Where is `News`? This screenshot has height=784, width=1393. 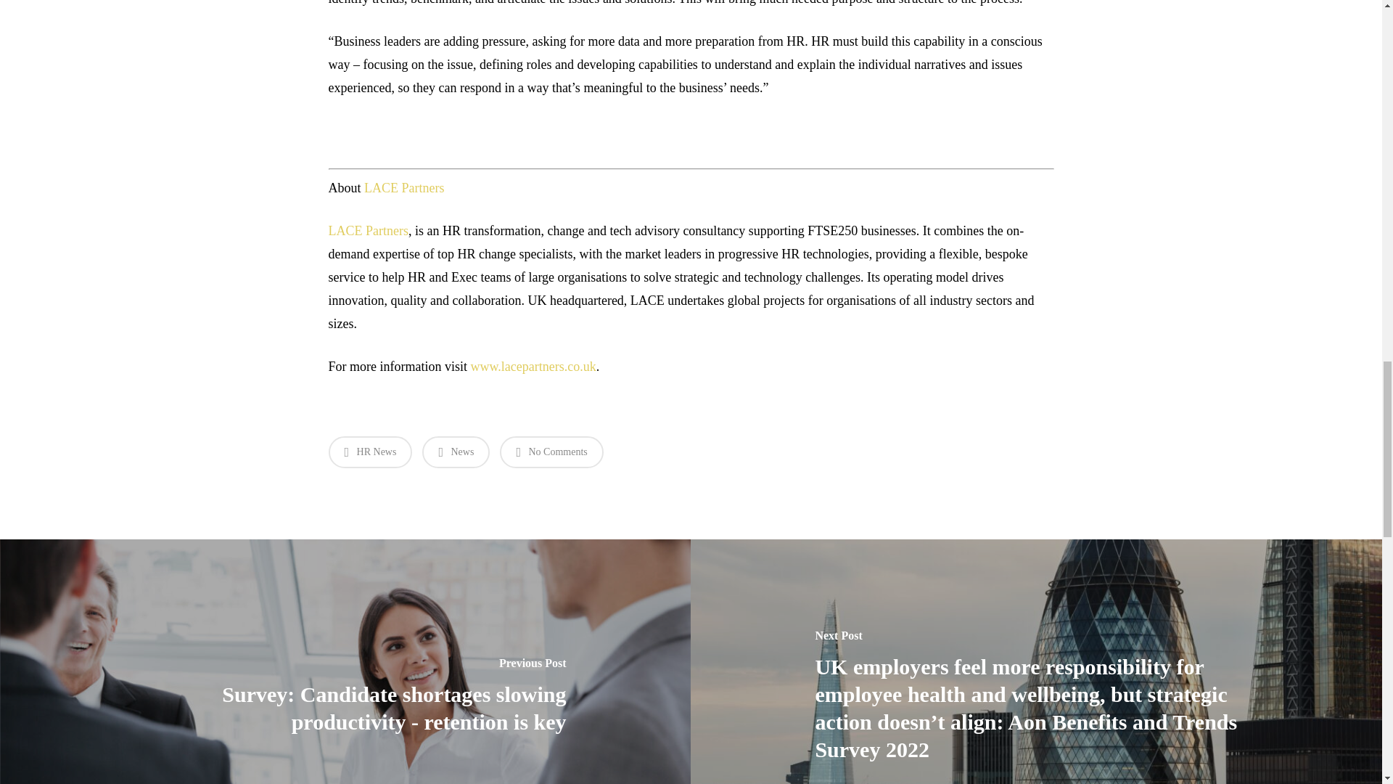
News is located at coordinates (456, 452).